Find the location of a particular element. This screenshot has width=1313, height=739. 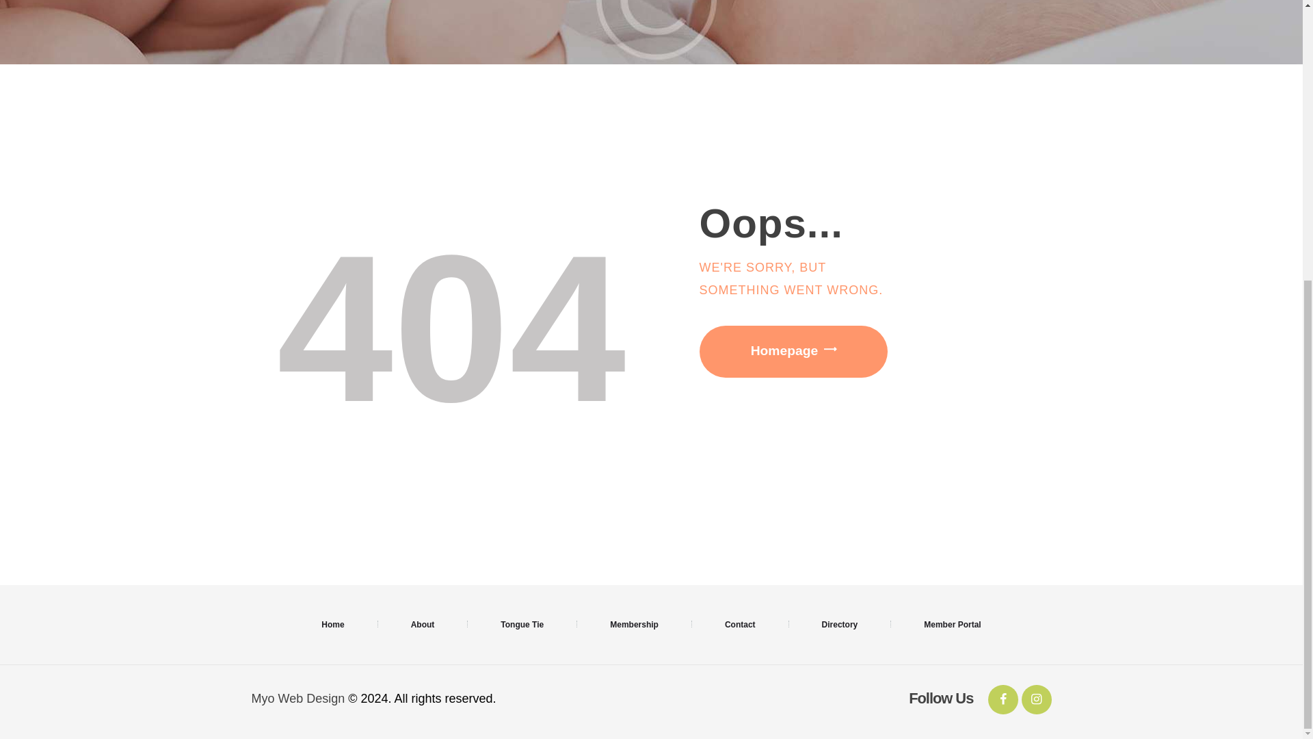

Tongue Tie is located at coordinates (522, 625).